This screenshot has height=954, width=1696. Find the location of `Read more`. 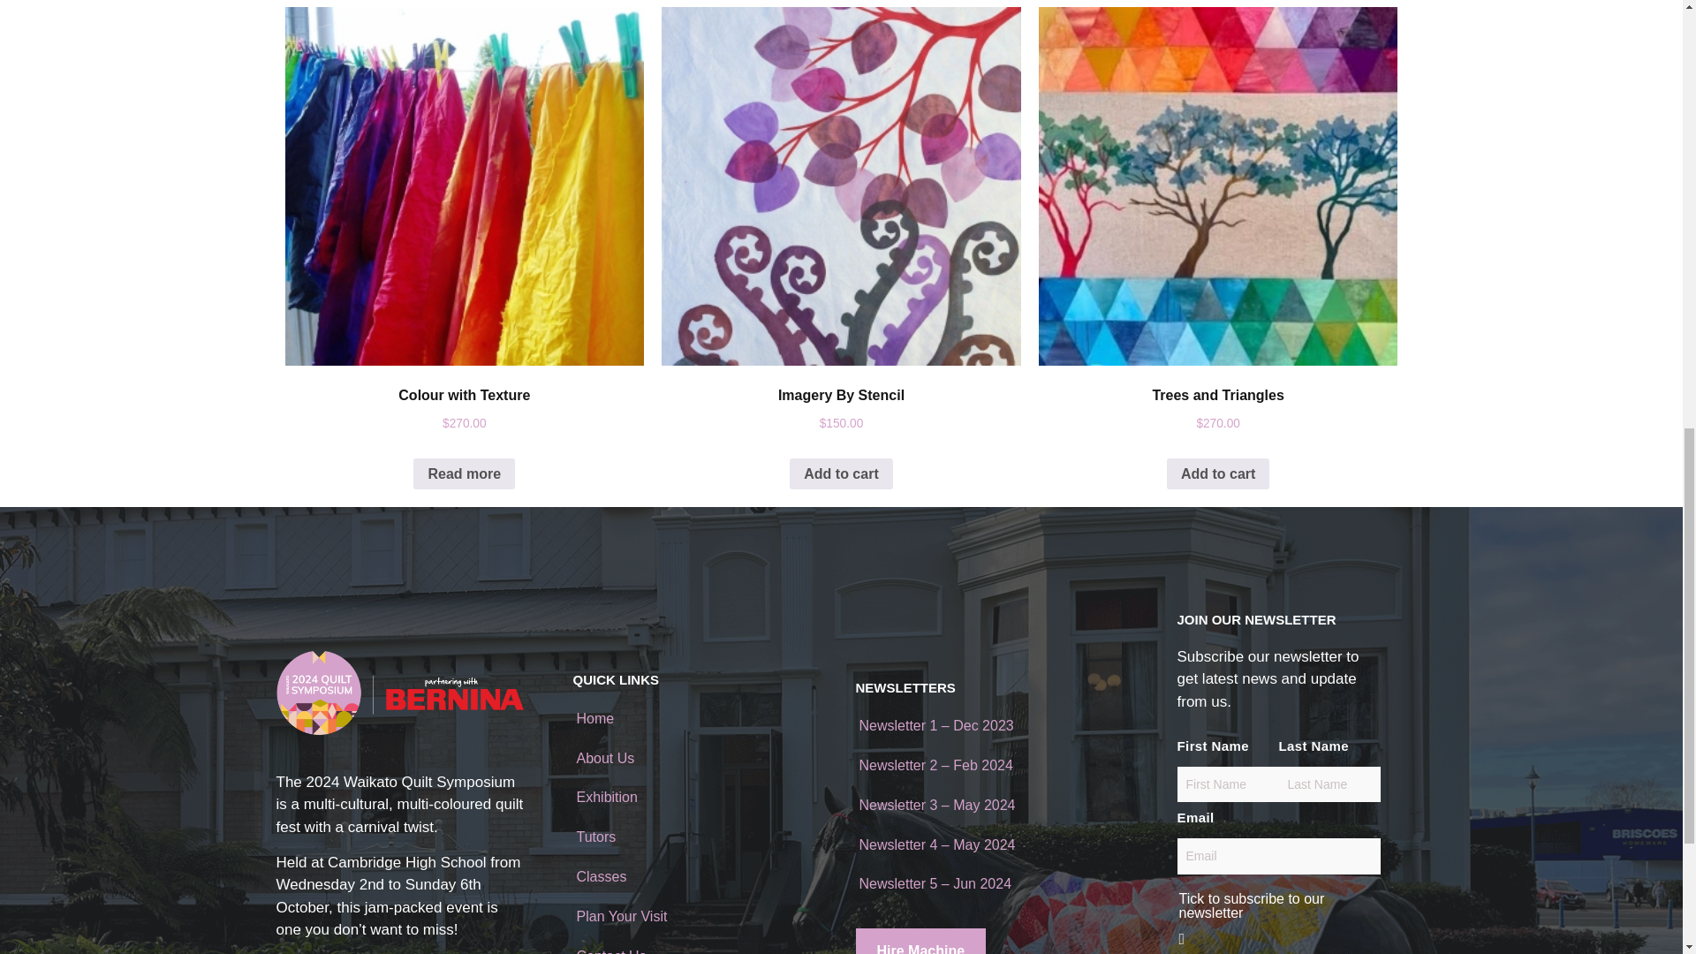

Read more is located at coordinates (465, 474).